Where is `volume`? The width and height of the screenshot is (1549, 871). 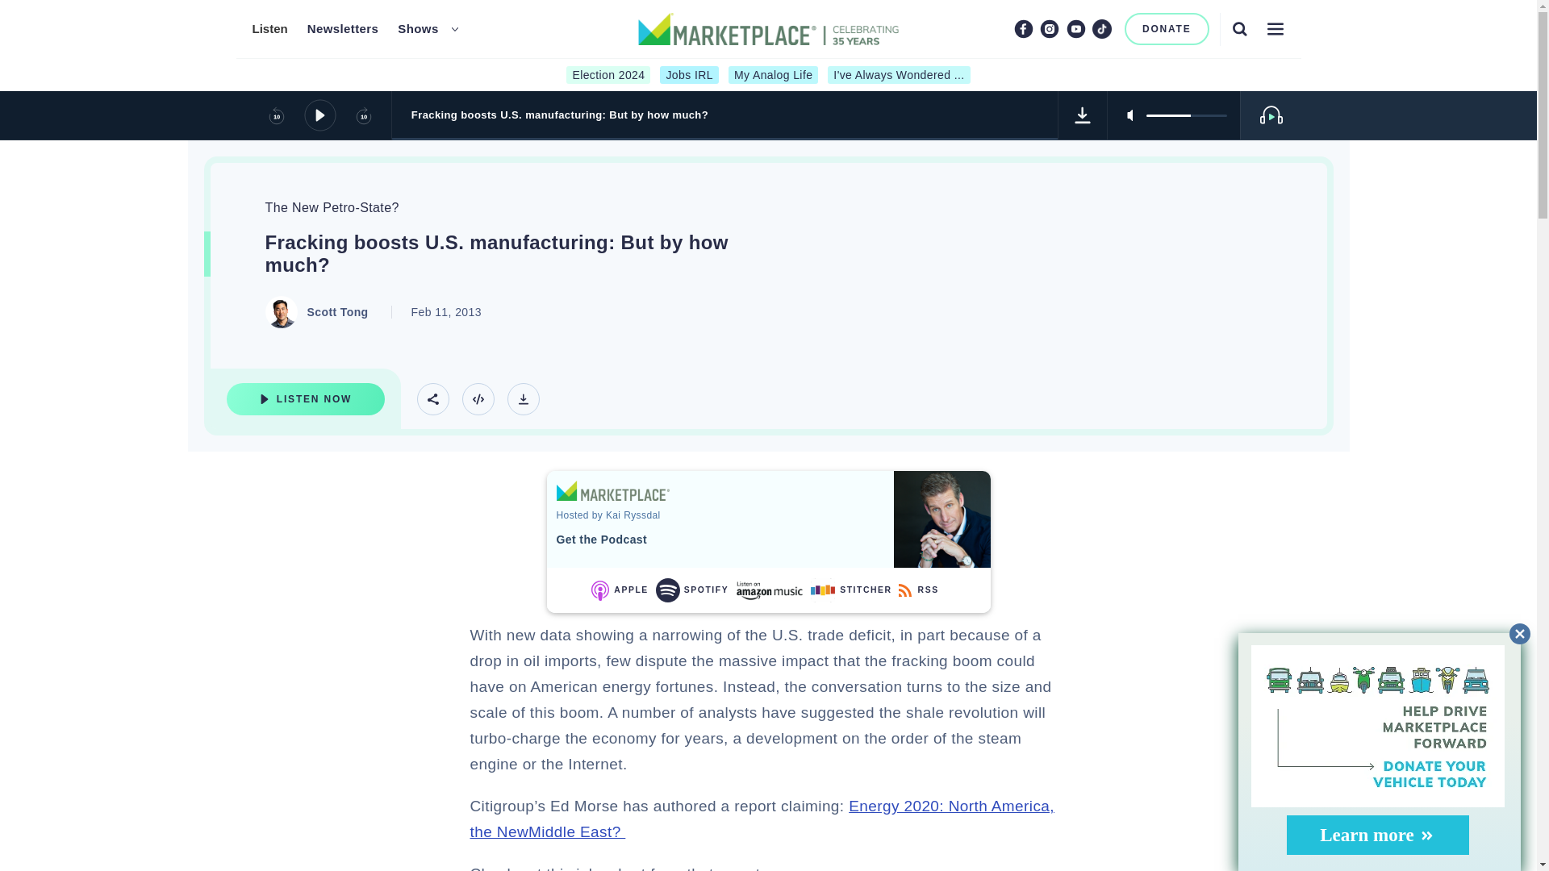
volume is located at coordinates (1186, 115).